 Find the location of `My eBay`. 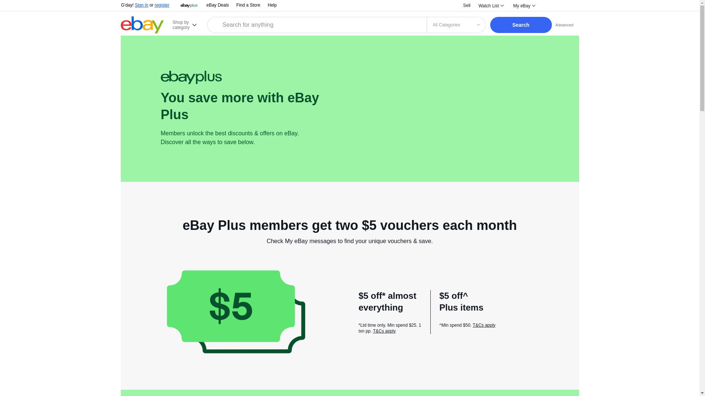

My eBay is located at coordinates (524, 6).